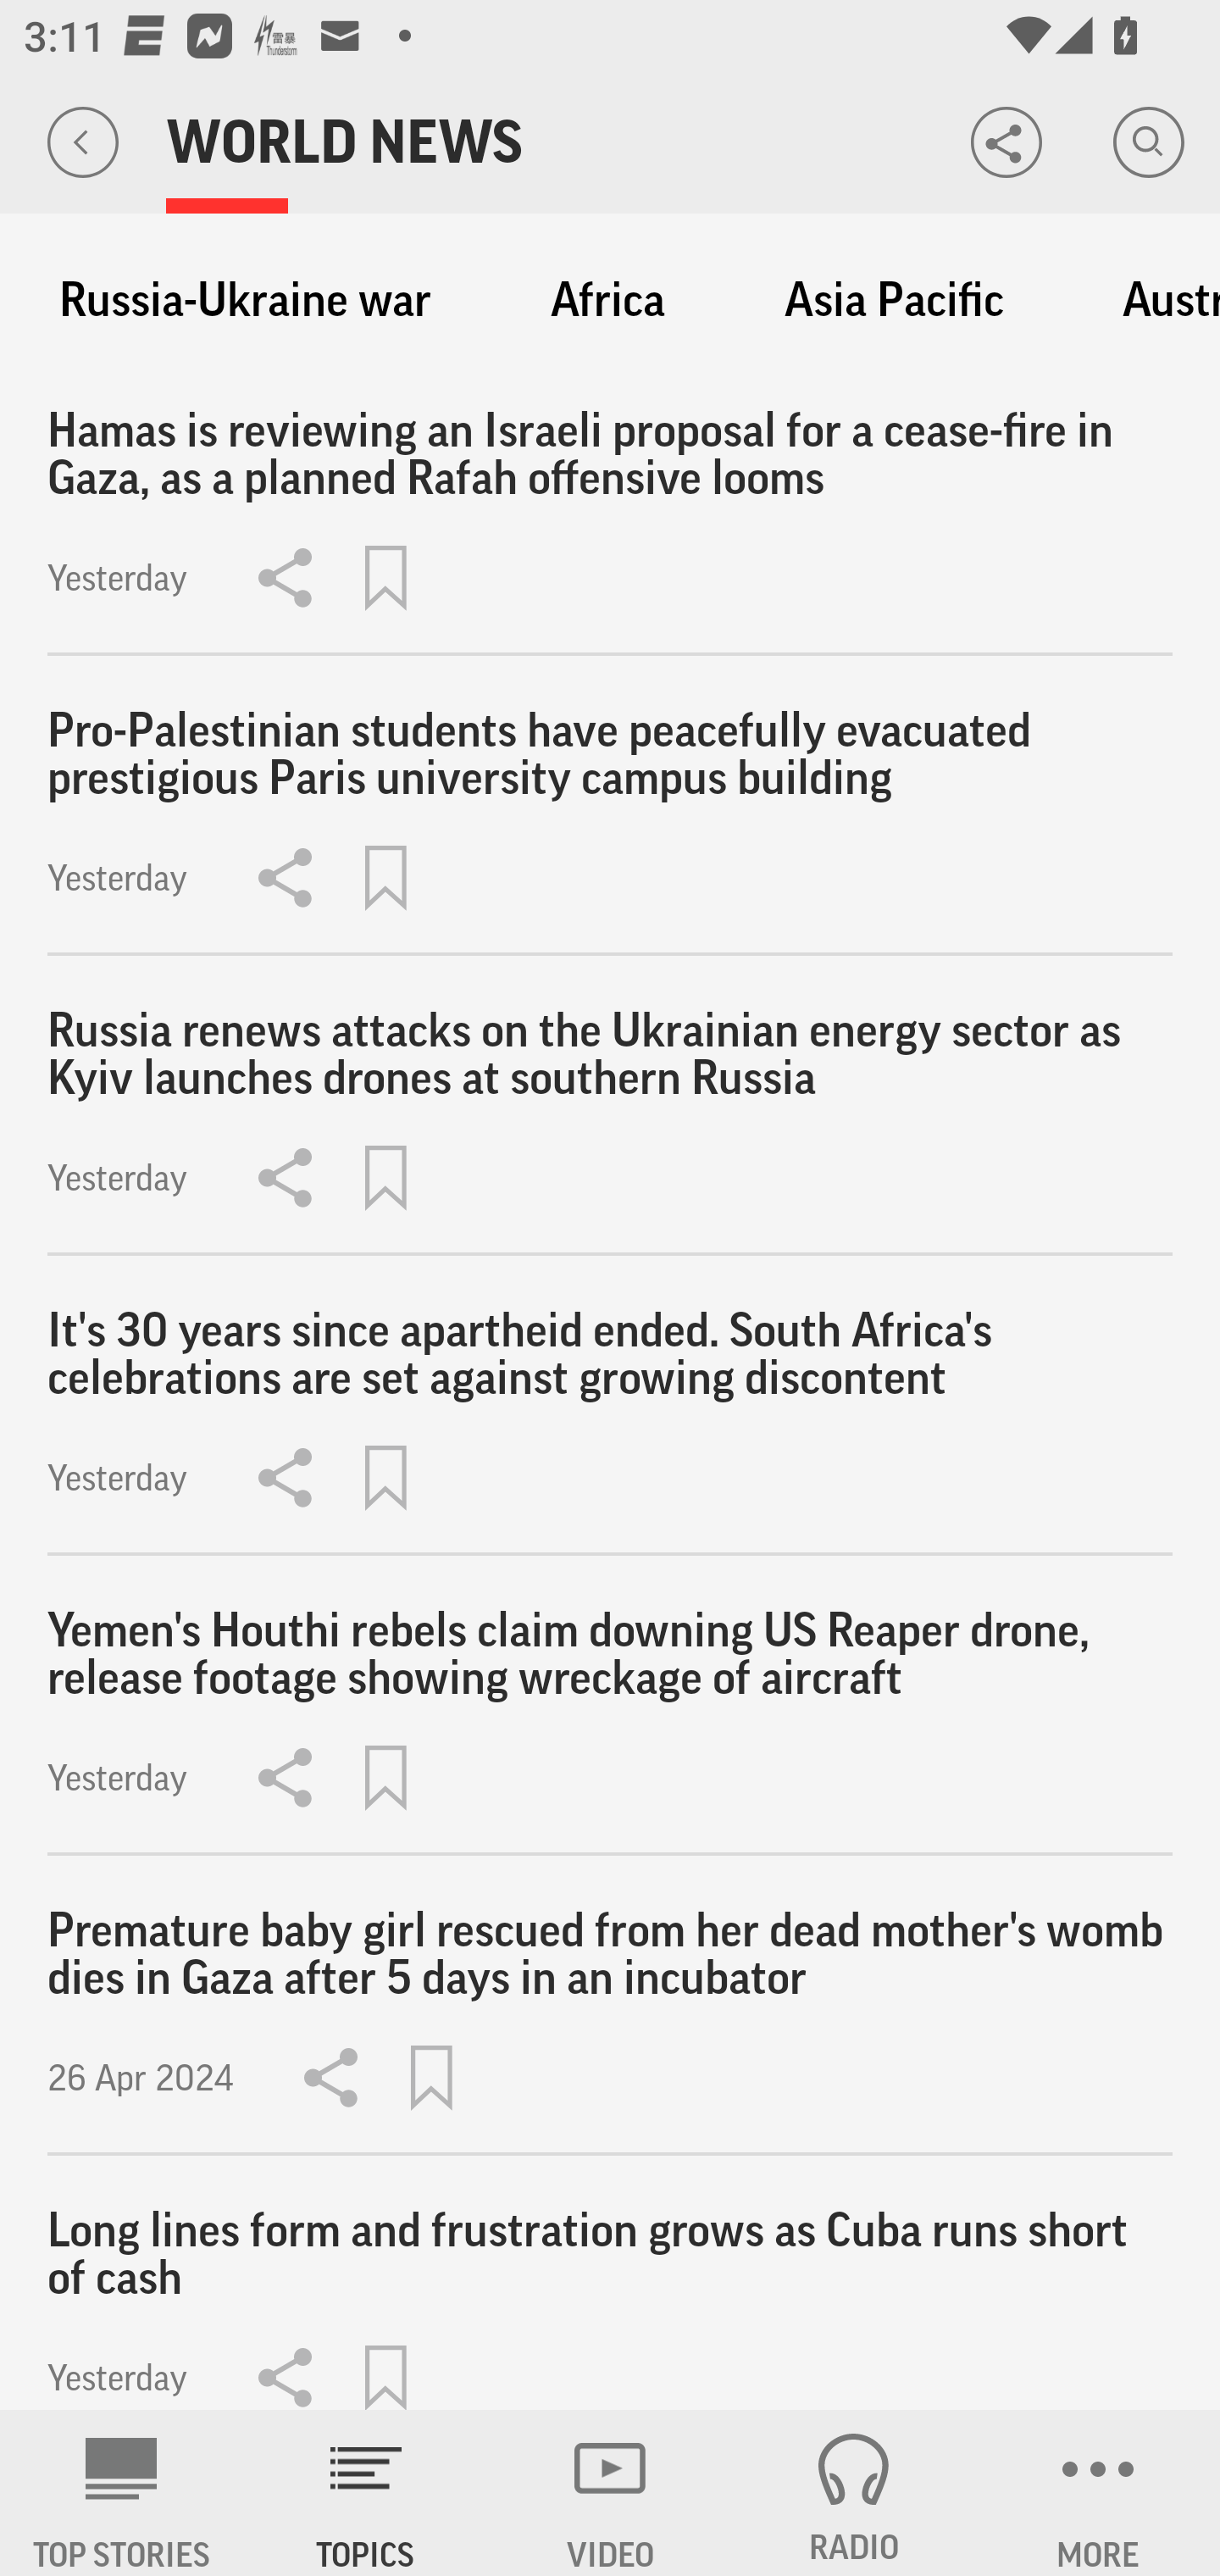 Image resolution: width=1220 pixels, height=2576 pixels. I want to click on Africa, so click(607, 300).